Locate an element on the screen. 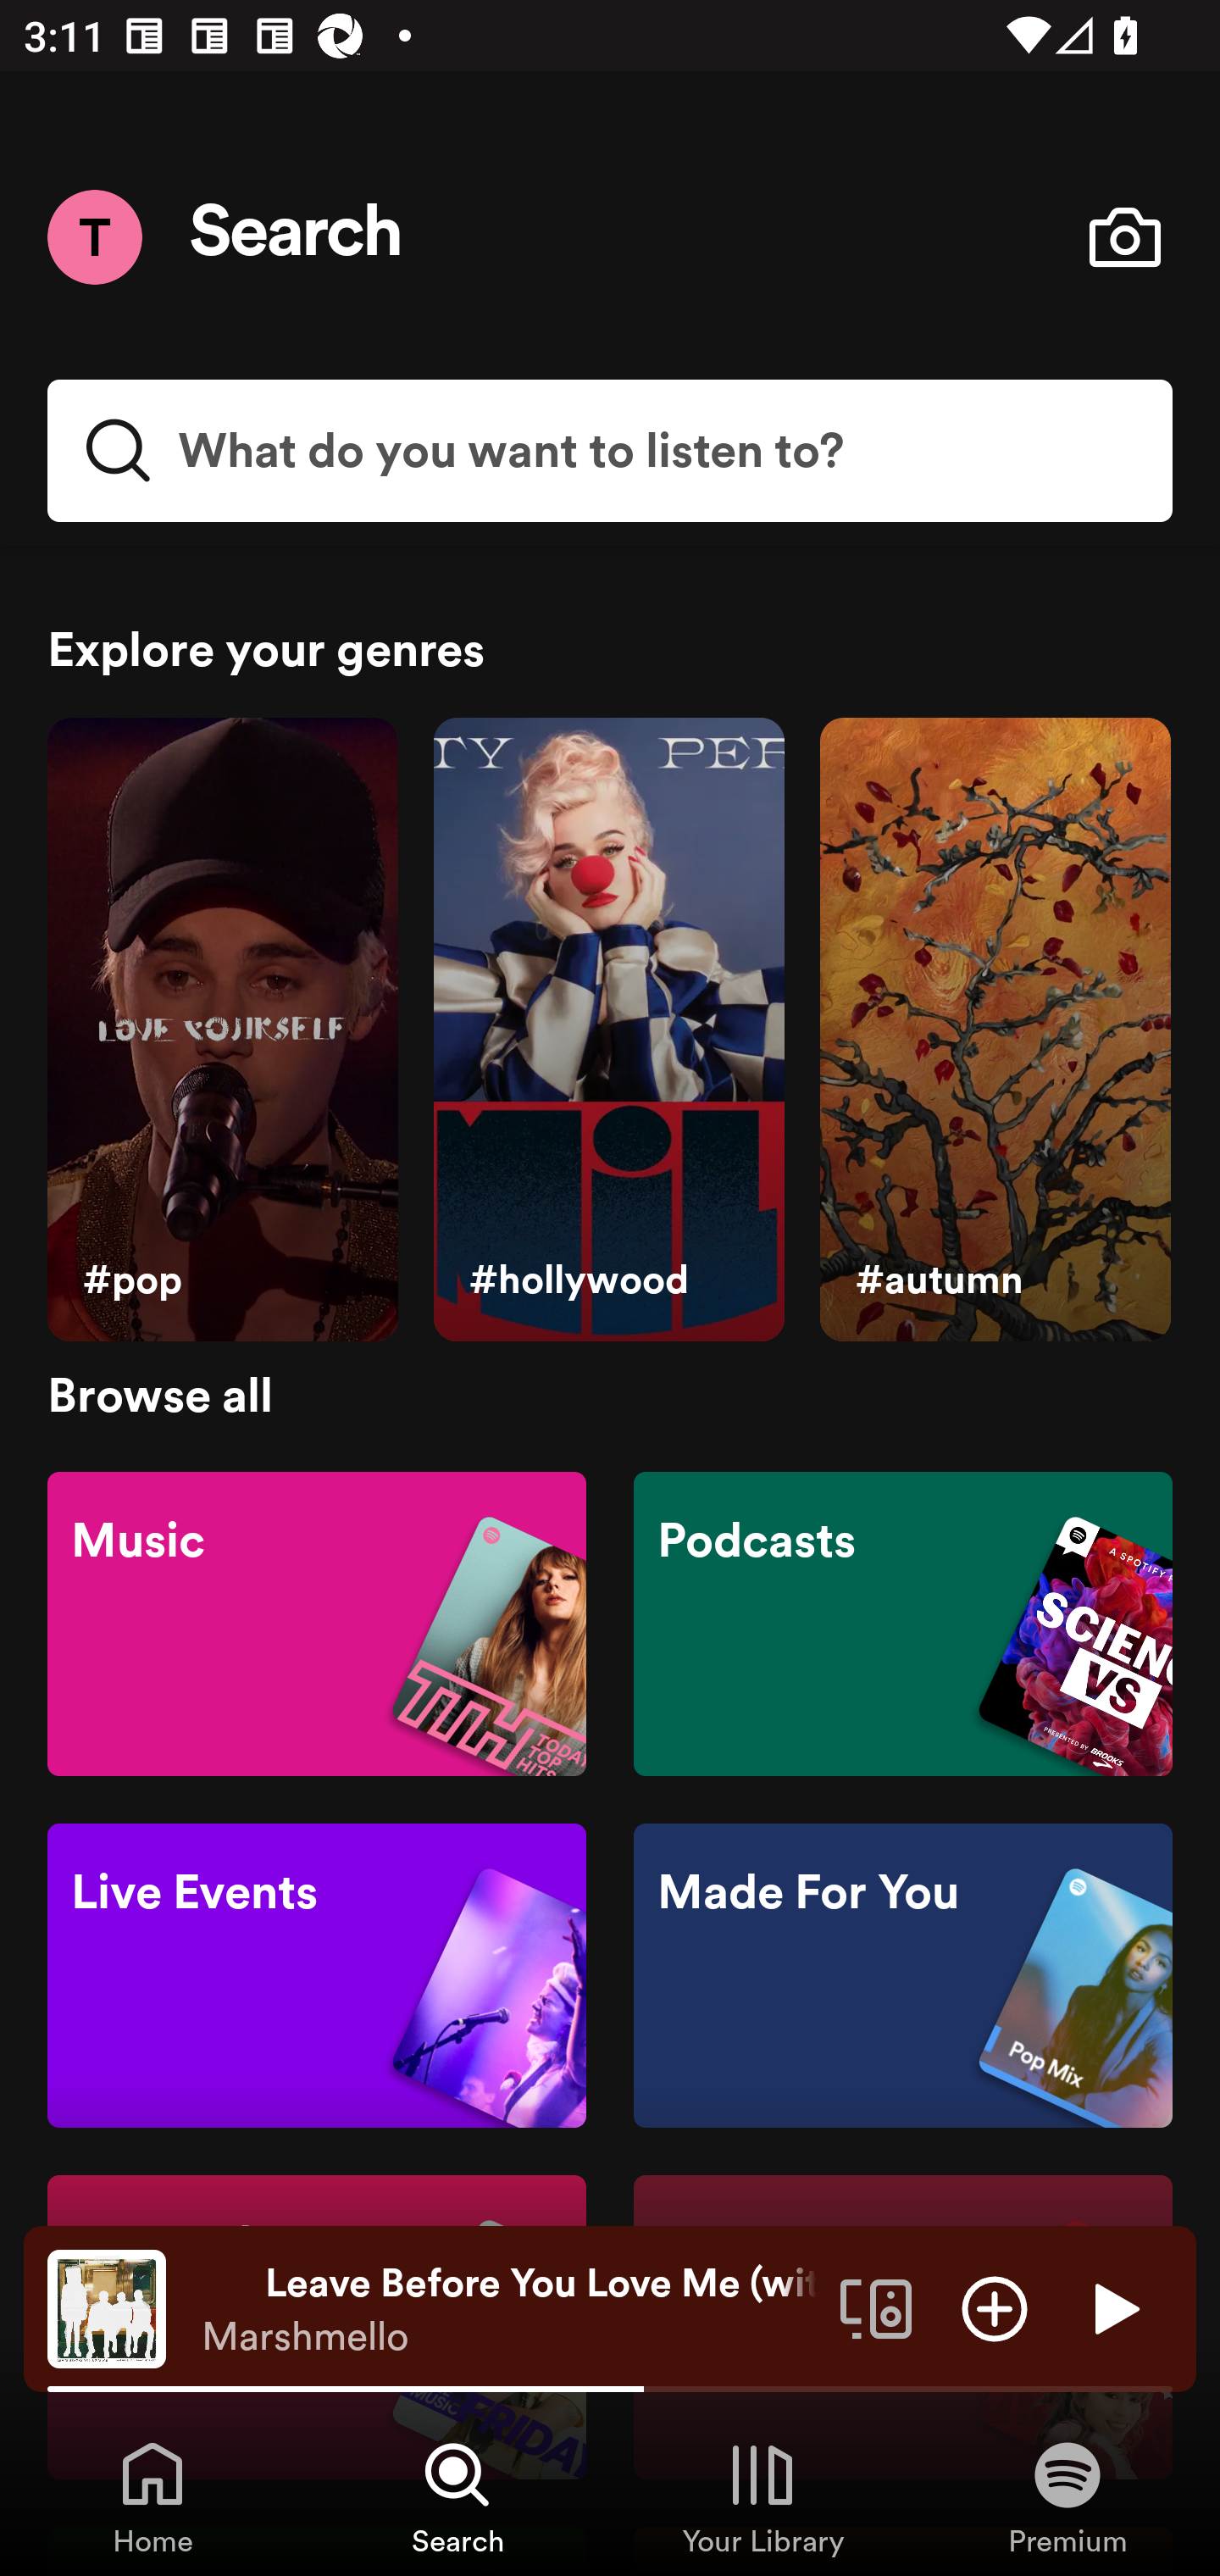  Live Events is located at coordinates (317, 1976).